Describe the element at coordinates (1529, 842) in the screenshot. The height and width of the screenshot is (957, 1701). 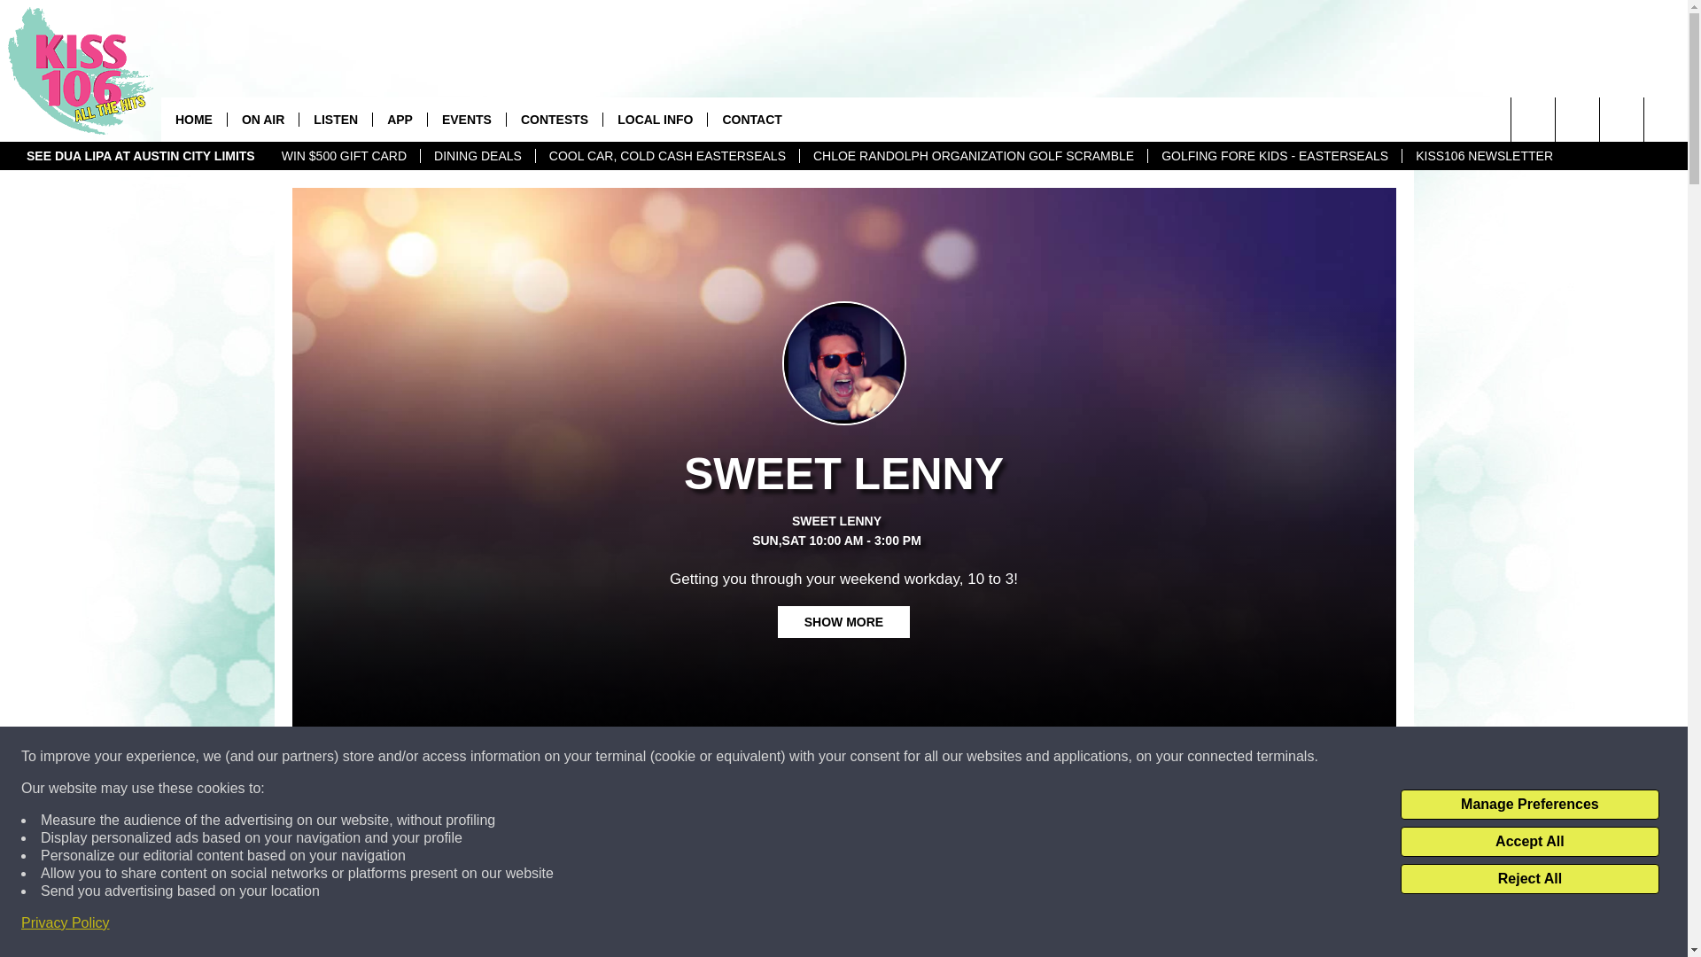
I see `Accept All` at that location.